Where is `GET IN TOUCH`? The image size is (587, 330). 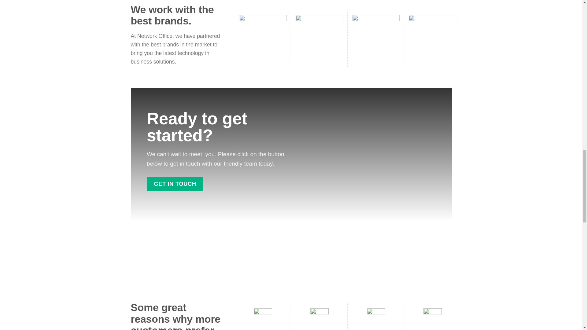
GET IN TOUCH is located at coordinates (175, 184).